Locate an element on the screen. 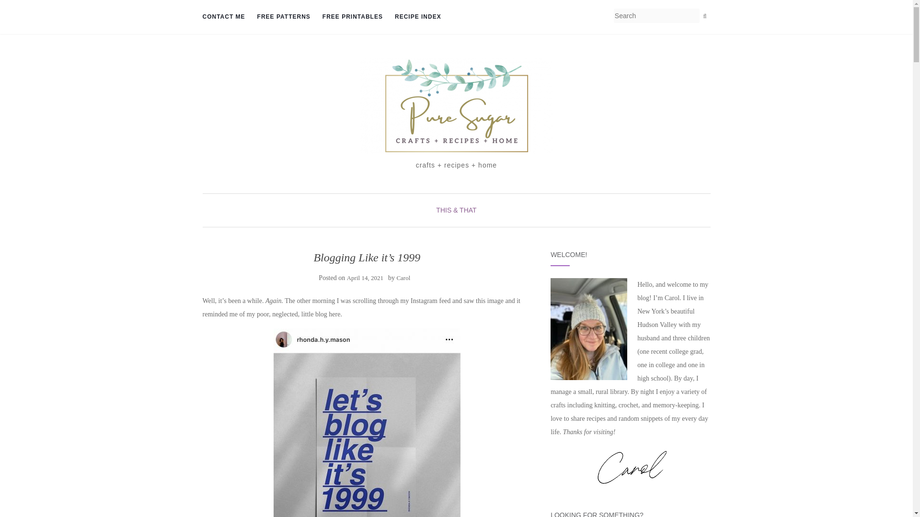 This screenshot has height=517, width=920. Recipe Index is located at coordinates (418, 17).